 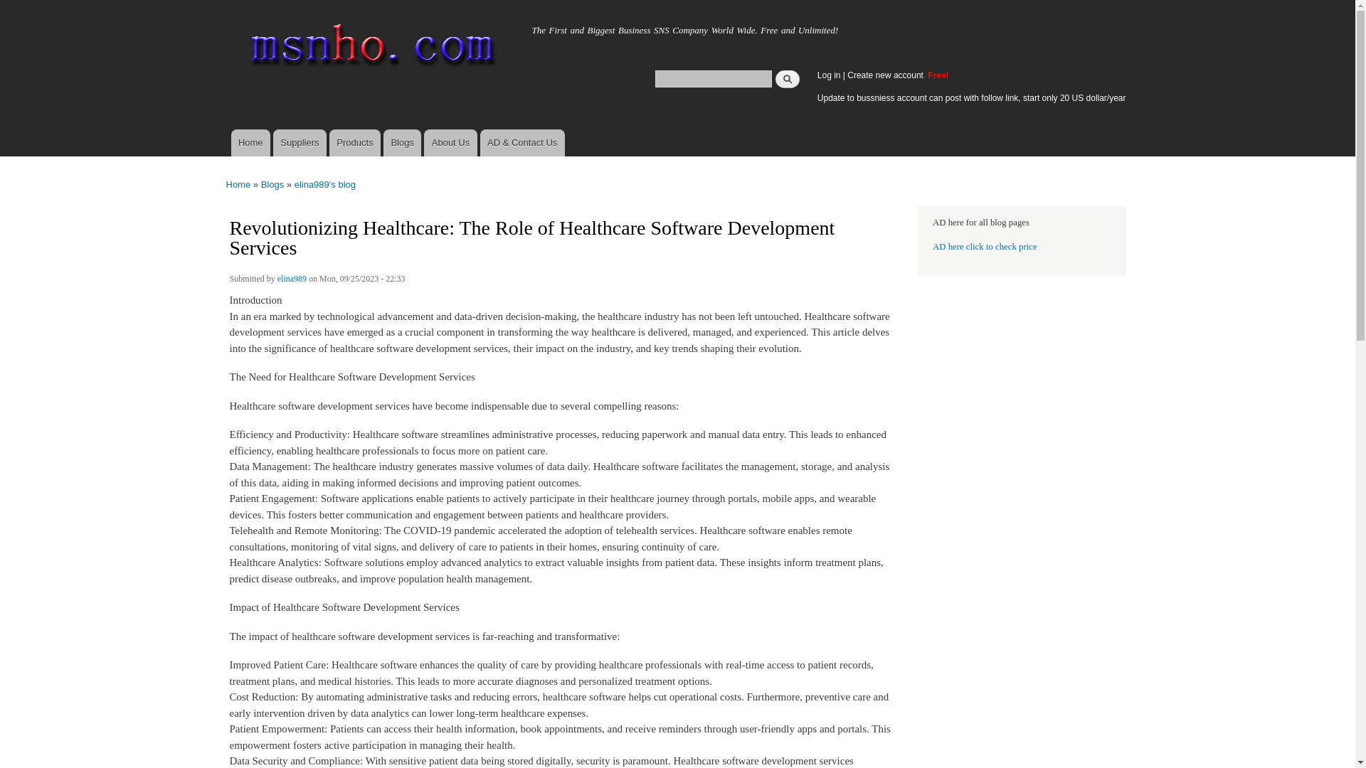 I want to click on Suppliers, so click(x=300, y=143).